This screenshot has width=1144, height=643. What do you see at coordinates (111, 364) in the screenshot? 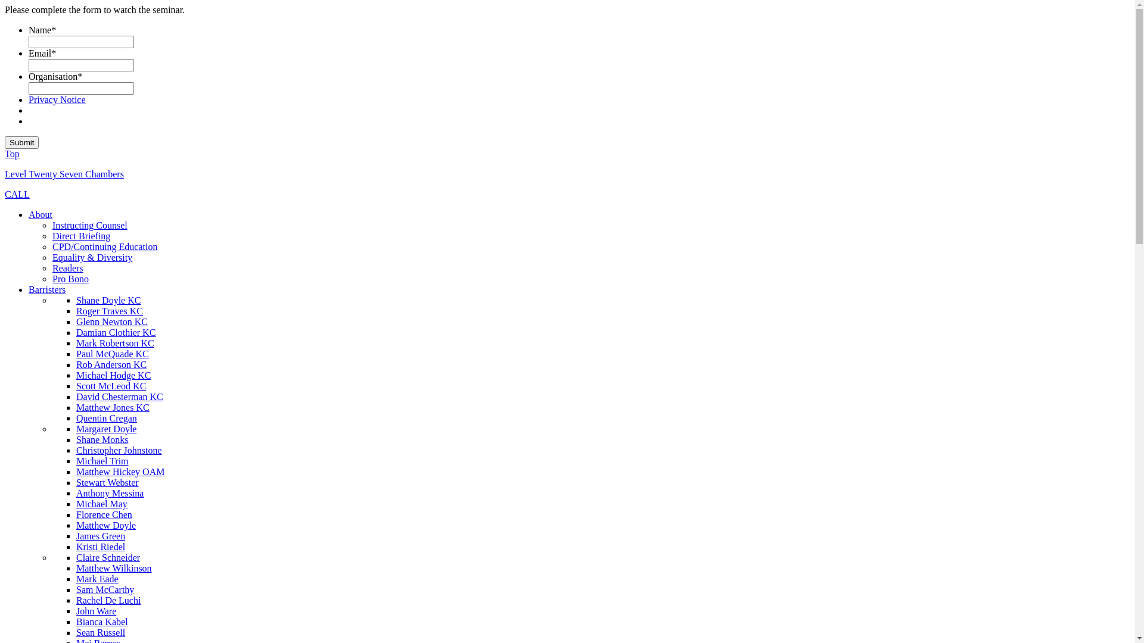
I see `Rob Anderson KC` at bounding box center [111, 364].